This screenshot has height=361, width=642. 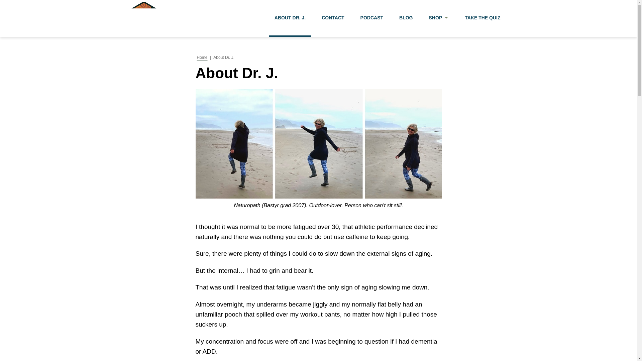 What do you see at coordinates (290, 19) in the screenshot?
I see `ABOUT DR. J.` at bounding box center [290, 19].